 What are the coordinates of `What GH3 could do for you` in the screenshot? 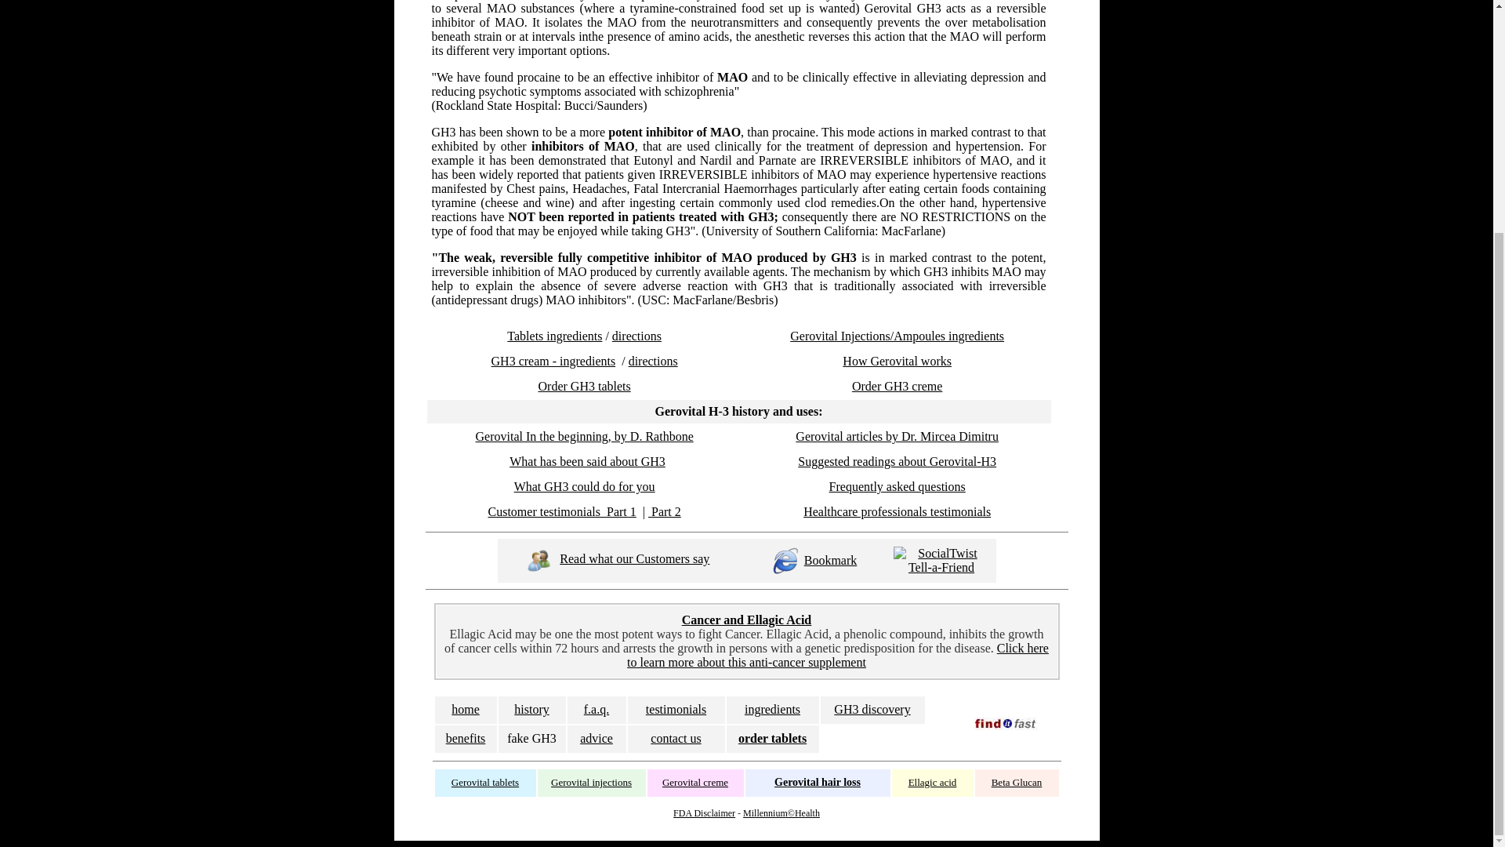 It's located at (585, 486).